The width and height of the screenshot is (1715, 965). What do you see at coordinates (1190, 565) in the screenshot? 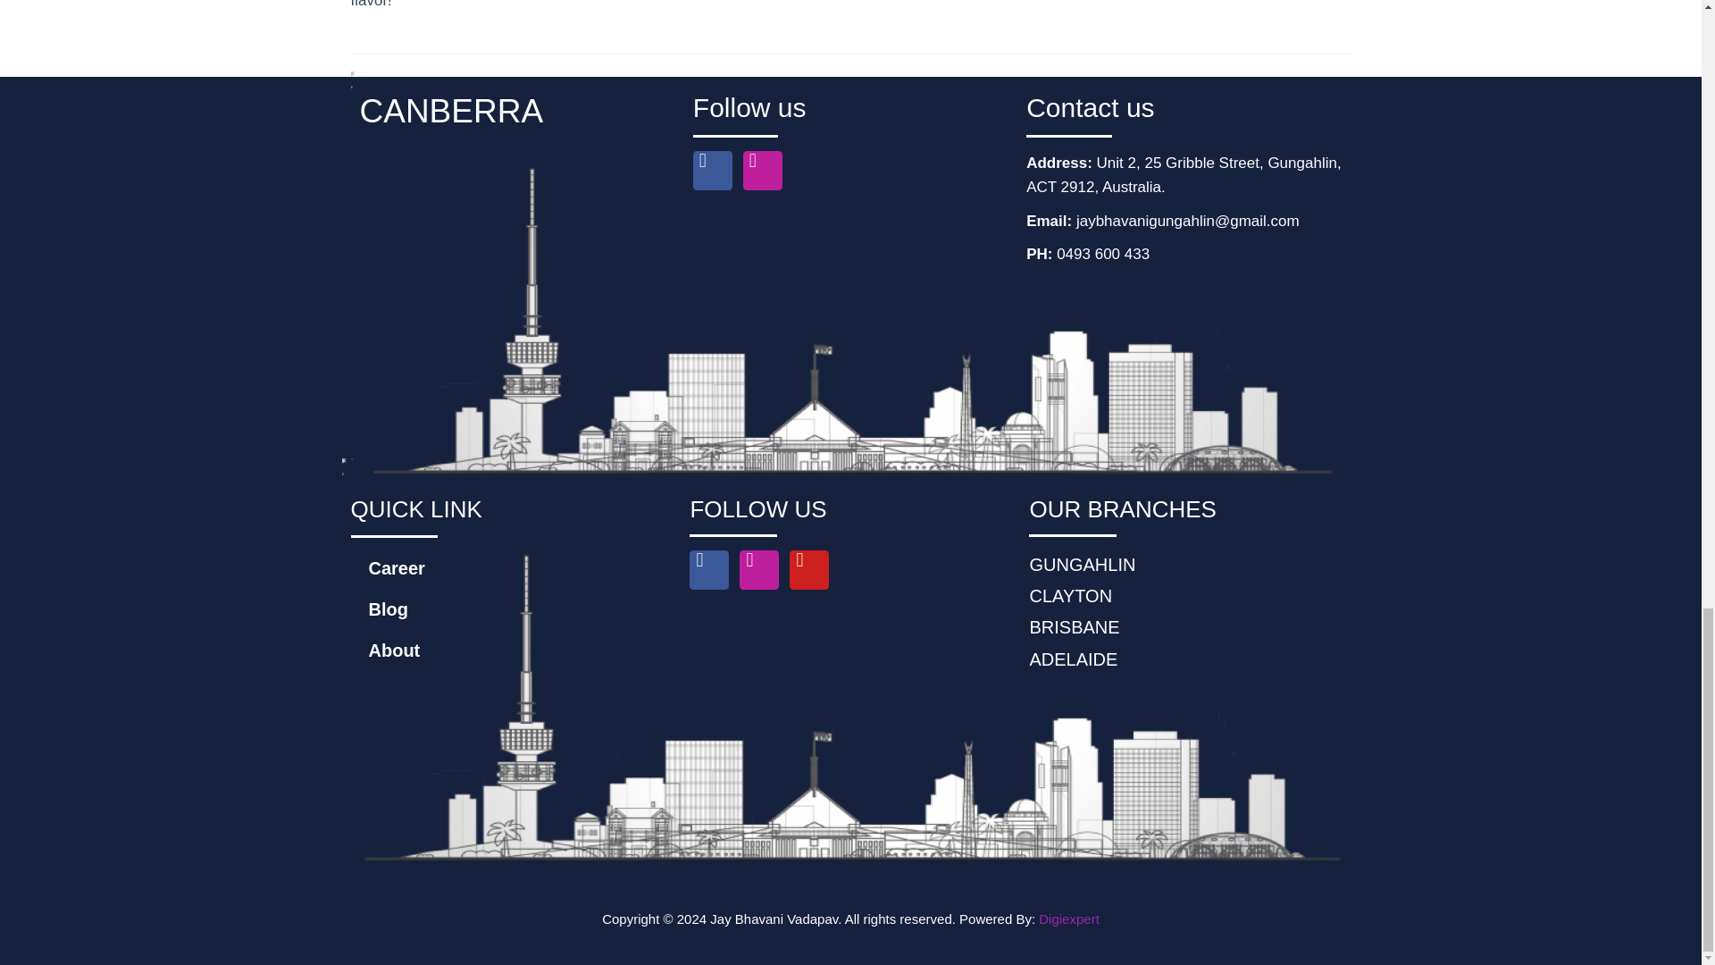
I see `GUNGAHLIN` at bounding box center [1190, 565].